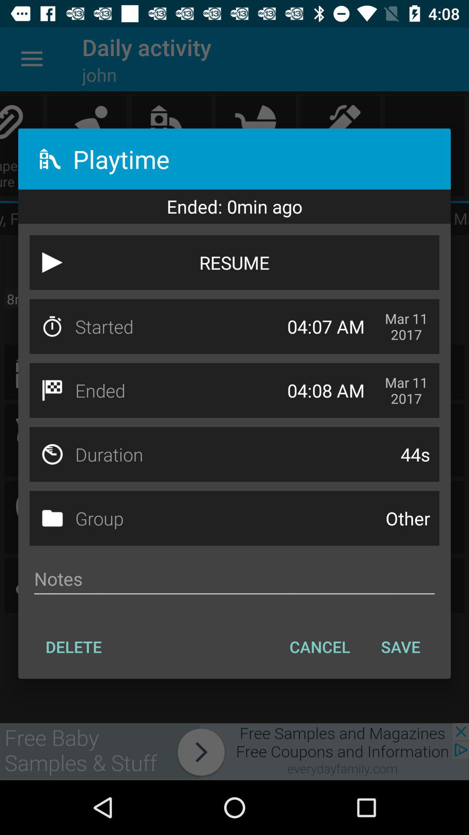 The image size is (469, 835). I want to click on click item to the left of cancel item, so click(74, 647).